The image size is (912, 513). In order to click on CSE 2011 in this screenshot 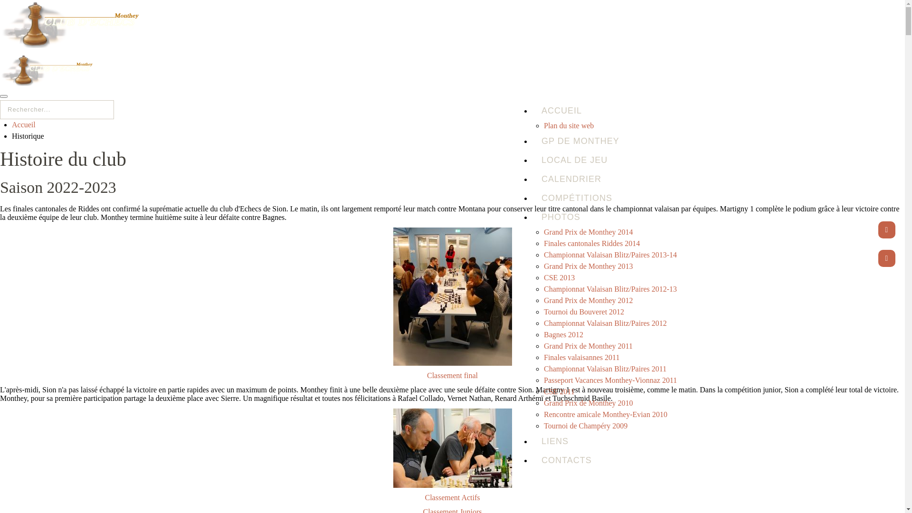, I will do `click(560, 391)`.